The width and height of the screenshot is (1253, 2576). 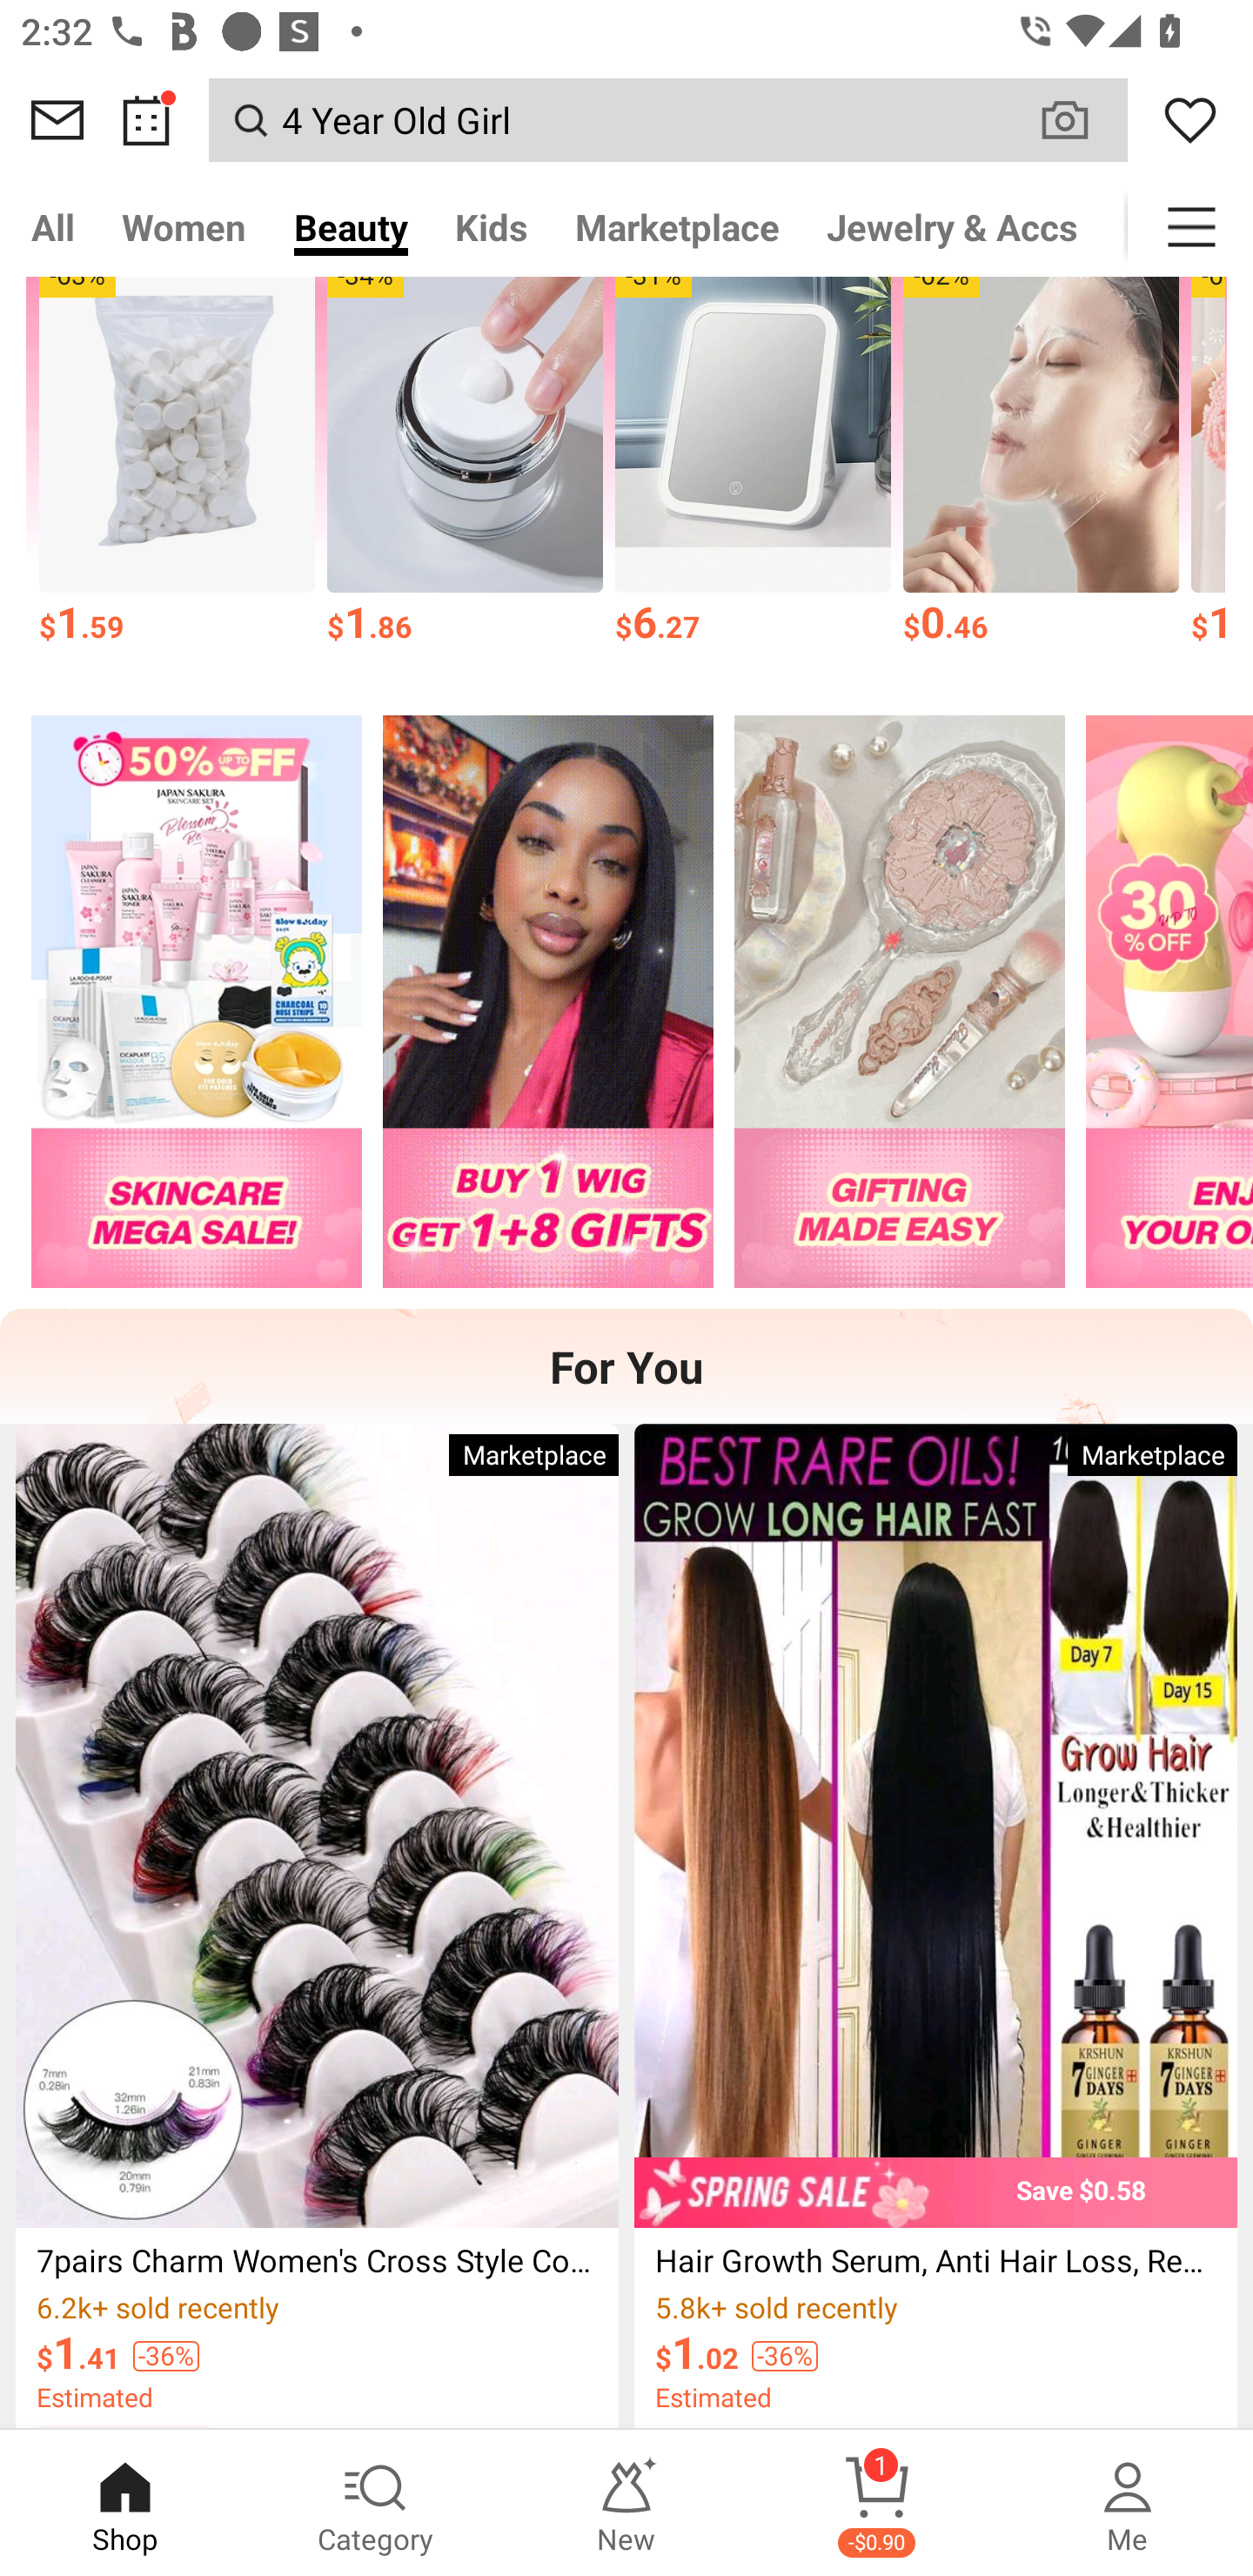 I want to click on Beauty, so click(x=351, y=226).